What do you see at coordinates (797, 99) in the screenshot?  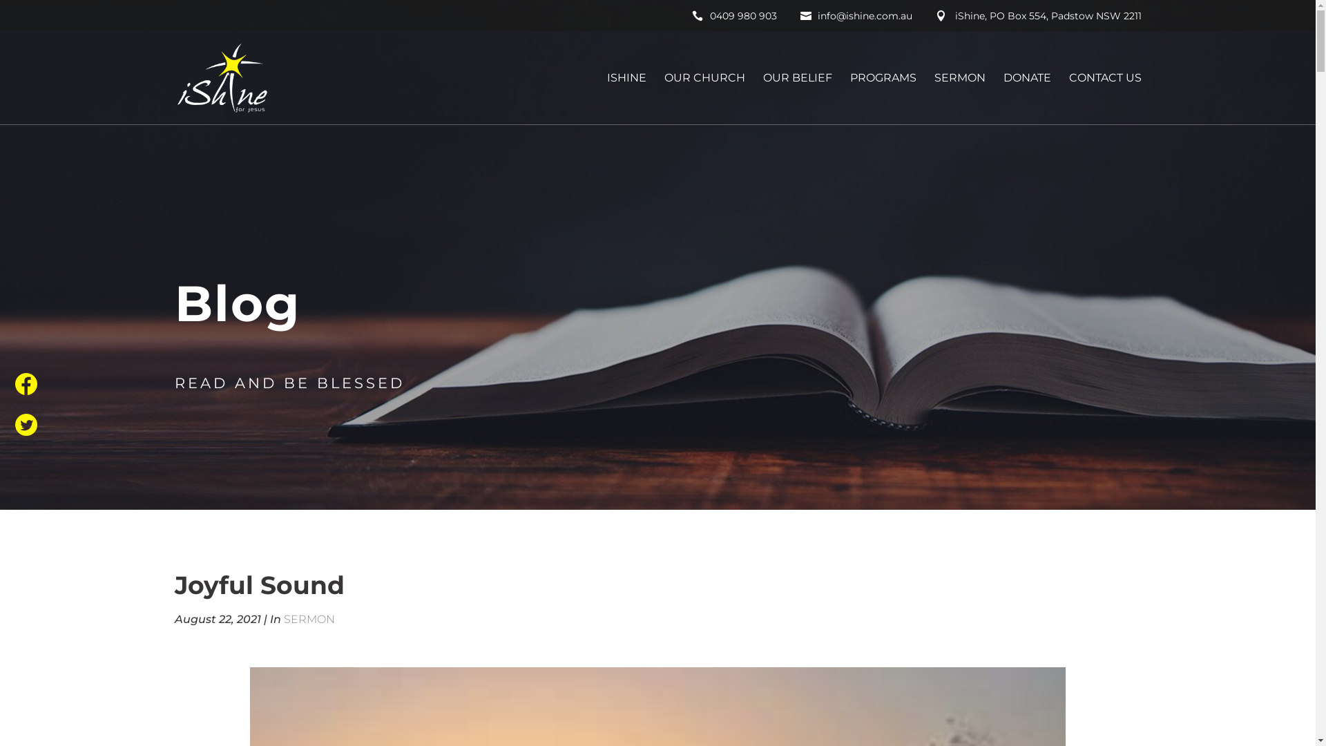 I see `OUR BELIEF` at bounding box center [797, 99].